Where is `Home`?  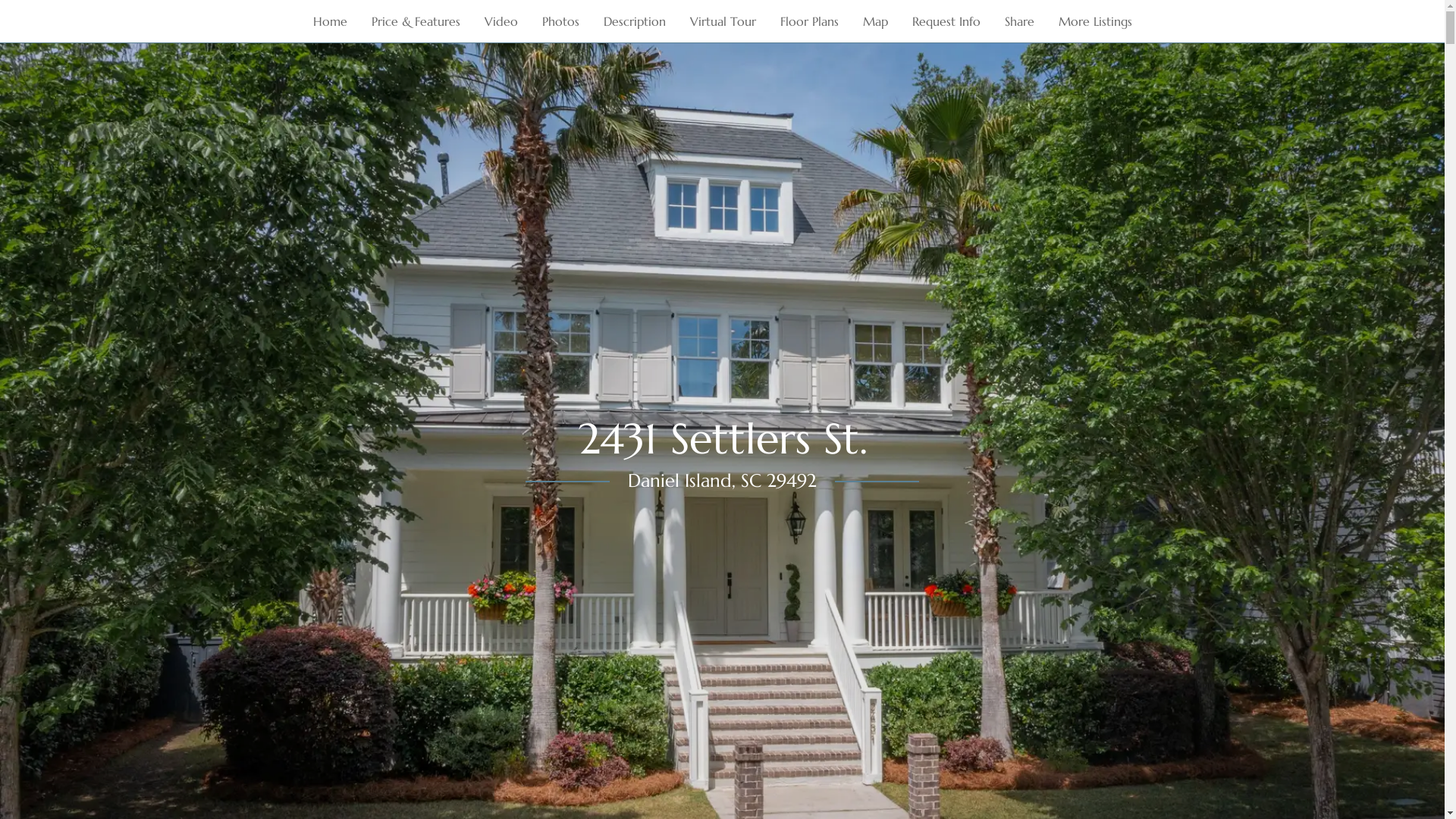
Home is located at coordinates (329, 21).